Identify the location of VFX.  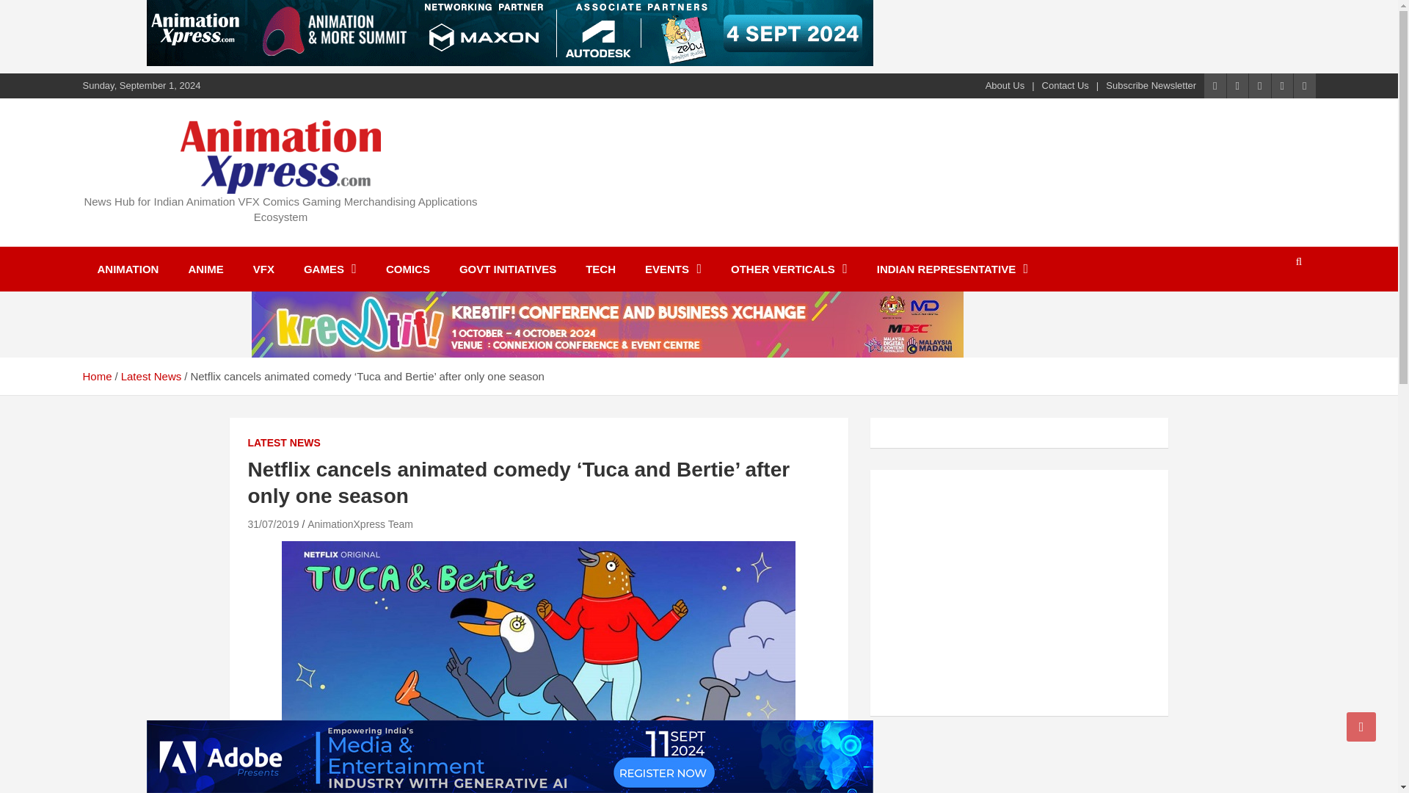
(263, 269).